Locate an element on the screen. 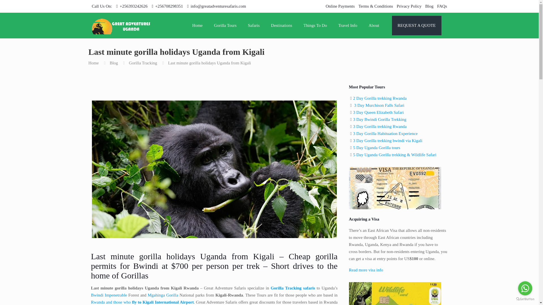  Destinations is located at coordinates (281, 25).